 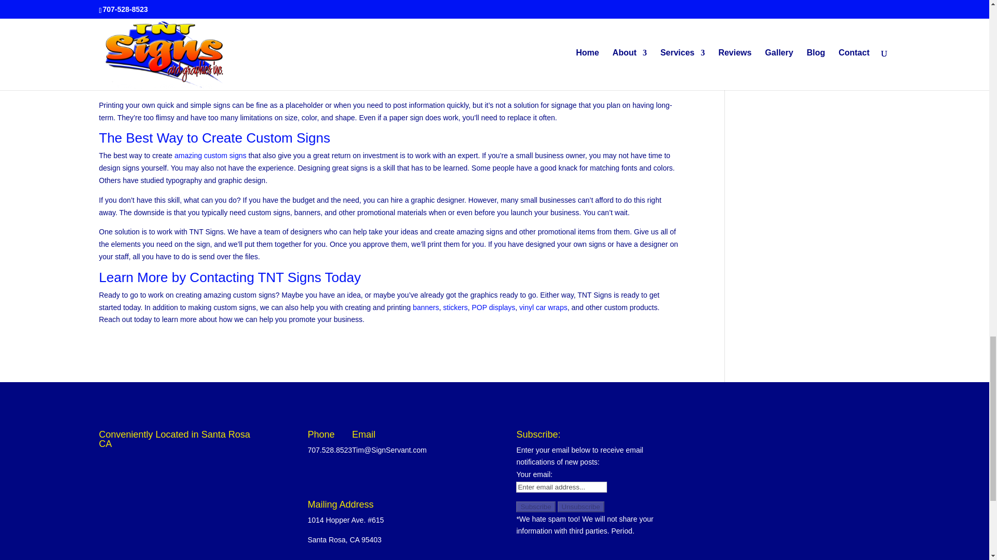 I want to click on POP displays, so click(x=493, y=307).